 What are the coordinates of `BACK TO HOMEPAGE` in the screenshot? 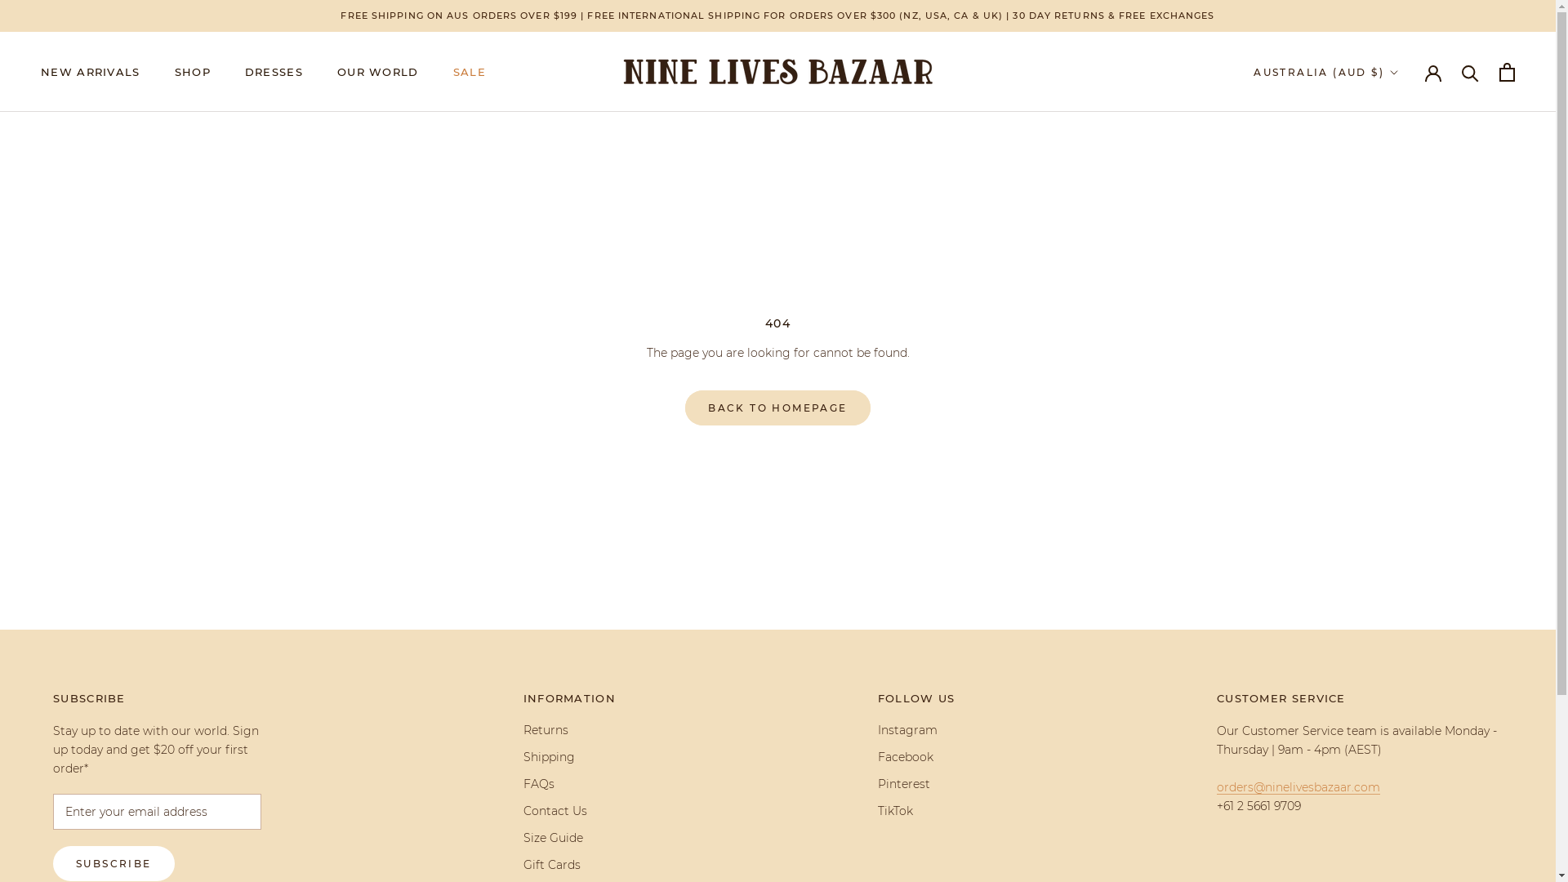 It's located at (777, 408).